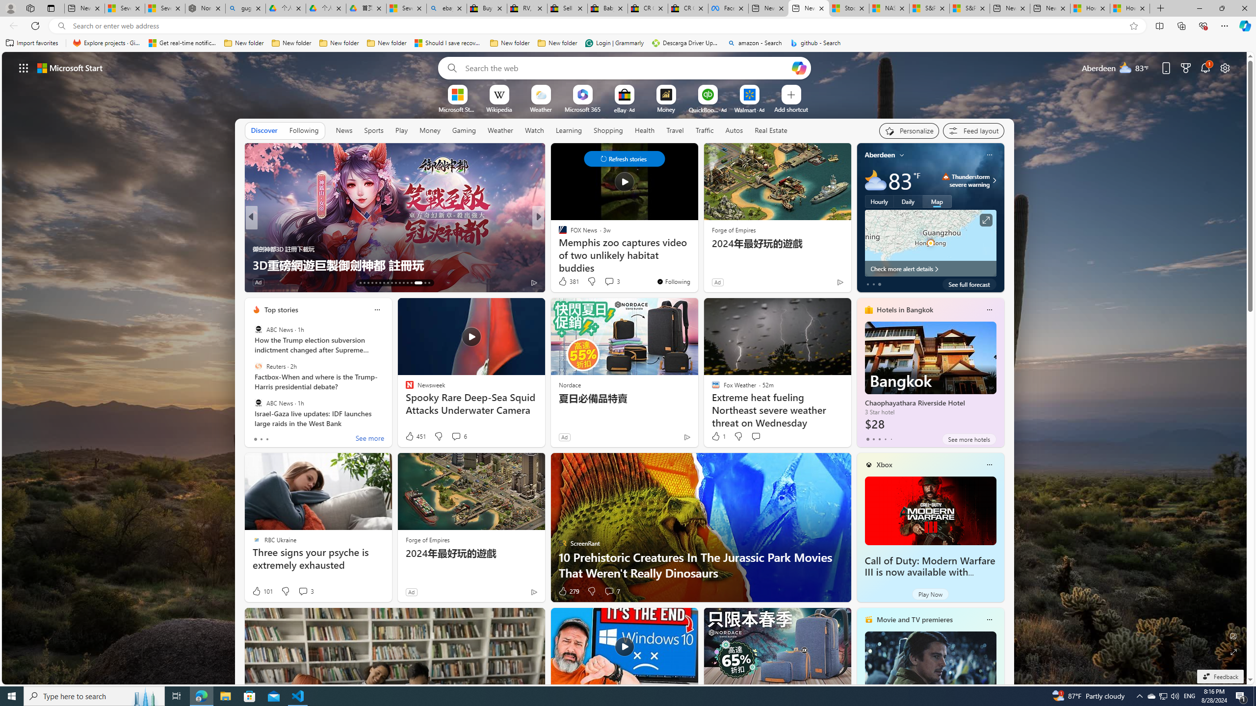  What do you see at coordinates (568, 281) in the screenshot?
I see `381 Like` at bounding box center [568, 281].